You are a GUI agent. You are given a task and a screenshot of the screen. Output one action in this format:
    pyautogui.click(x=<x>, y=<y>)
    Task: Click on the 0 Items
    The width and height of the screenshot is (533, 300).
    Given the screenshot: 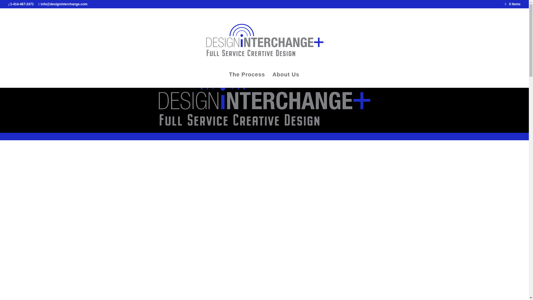 What is the action you would take?
    pyautogui.click(x=512, y=4)
    